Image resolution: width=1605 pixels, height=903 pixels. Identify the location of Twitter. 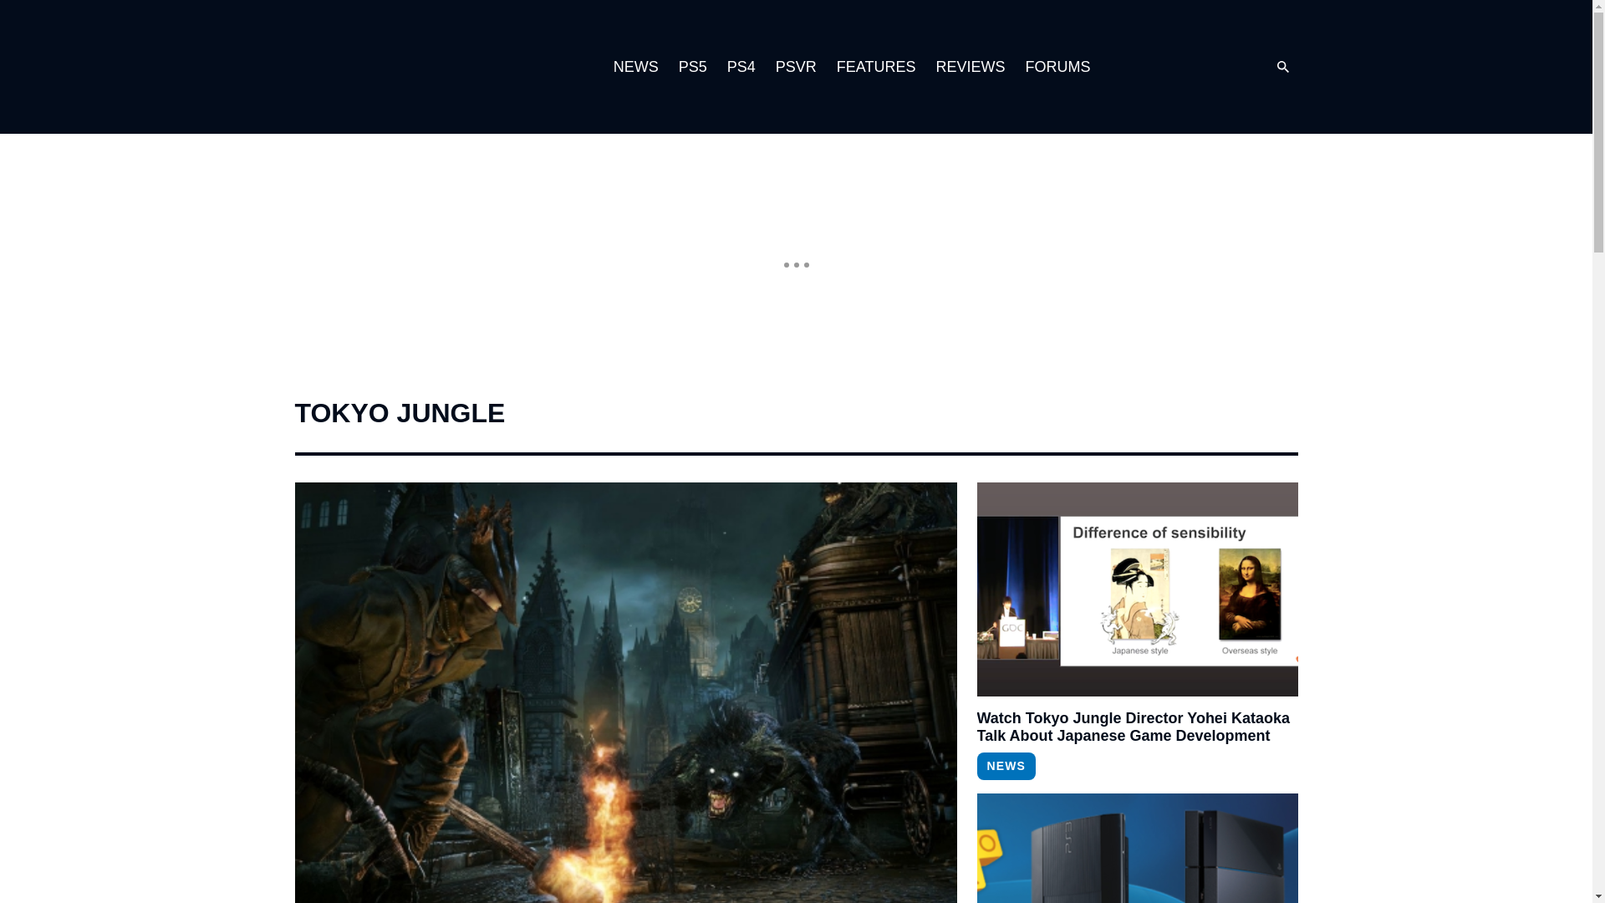
(1190, 67).